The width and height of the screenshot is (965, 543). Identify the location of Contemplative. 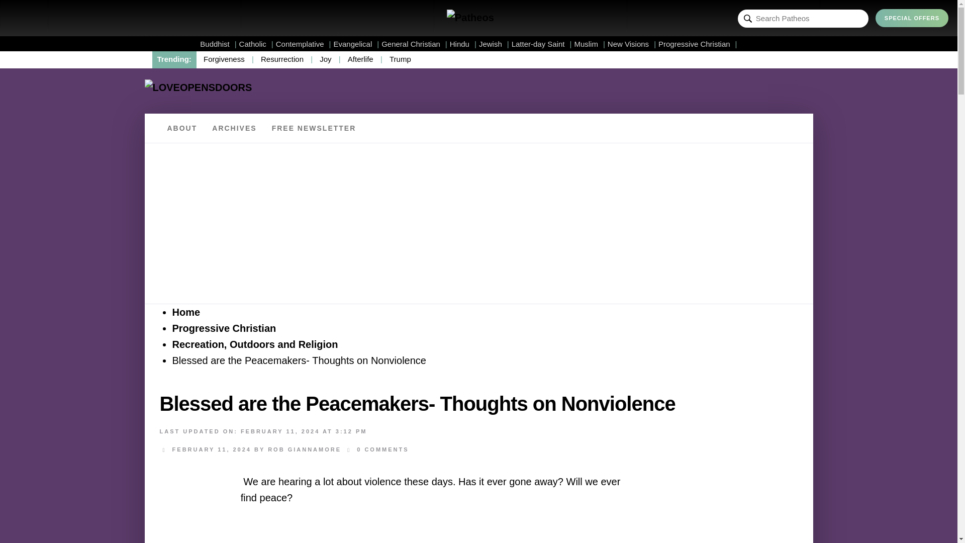
(304, 44).